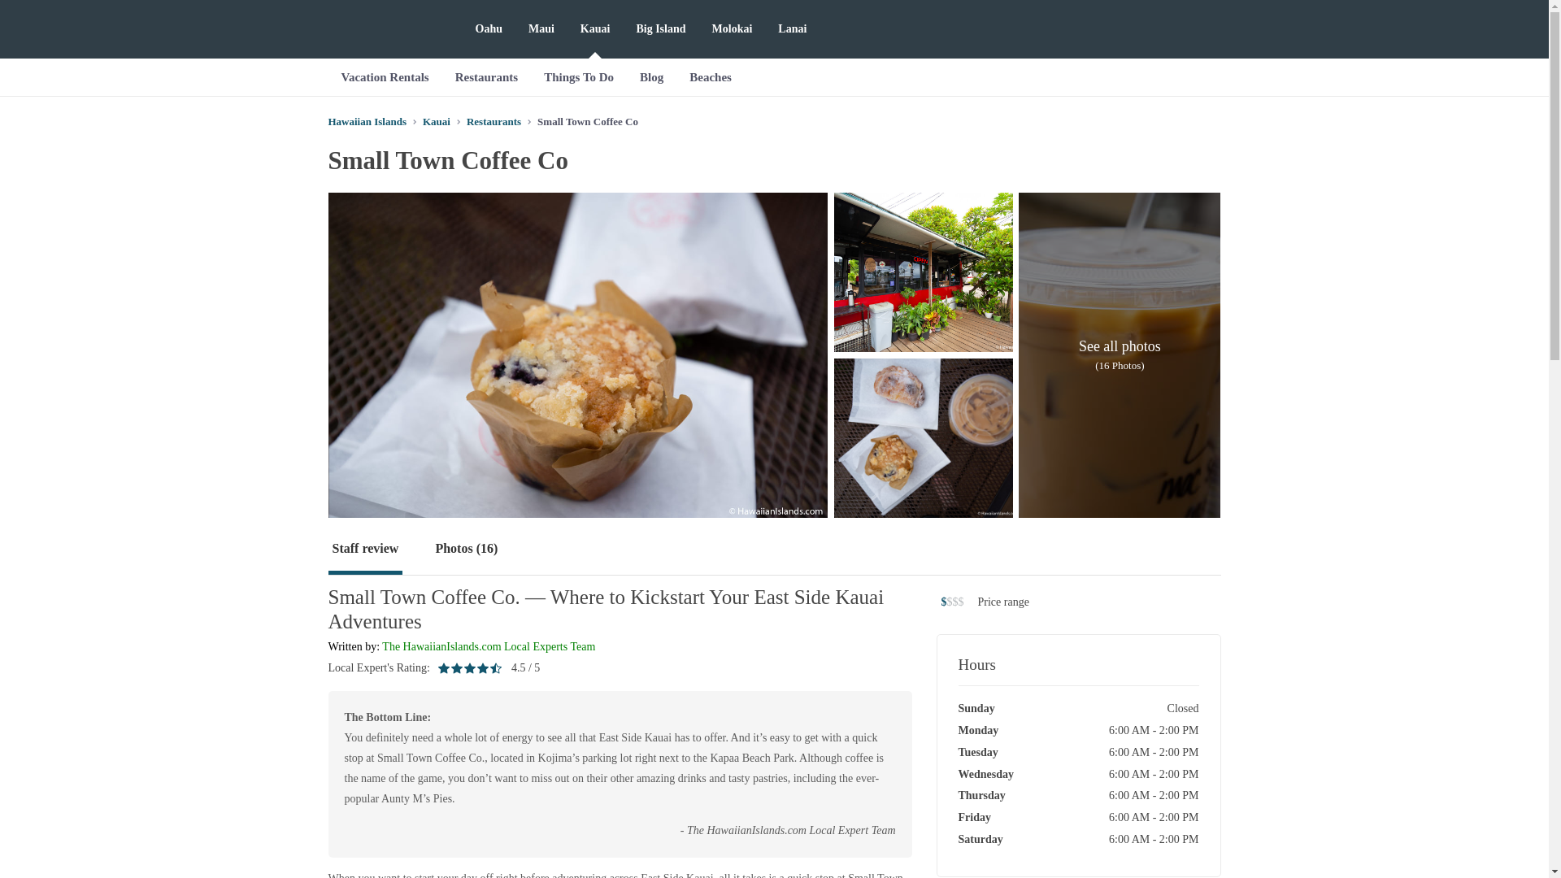  Describe the element at coordinates (385, 76) in the screenshot. I see `Vacation Rentals` at that location.